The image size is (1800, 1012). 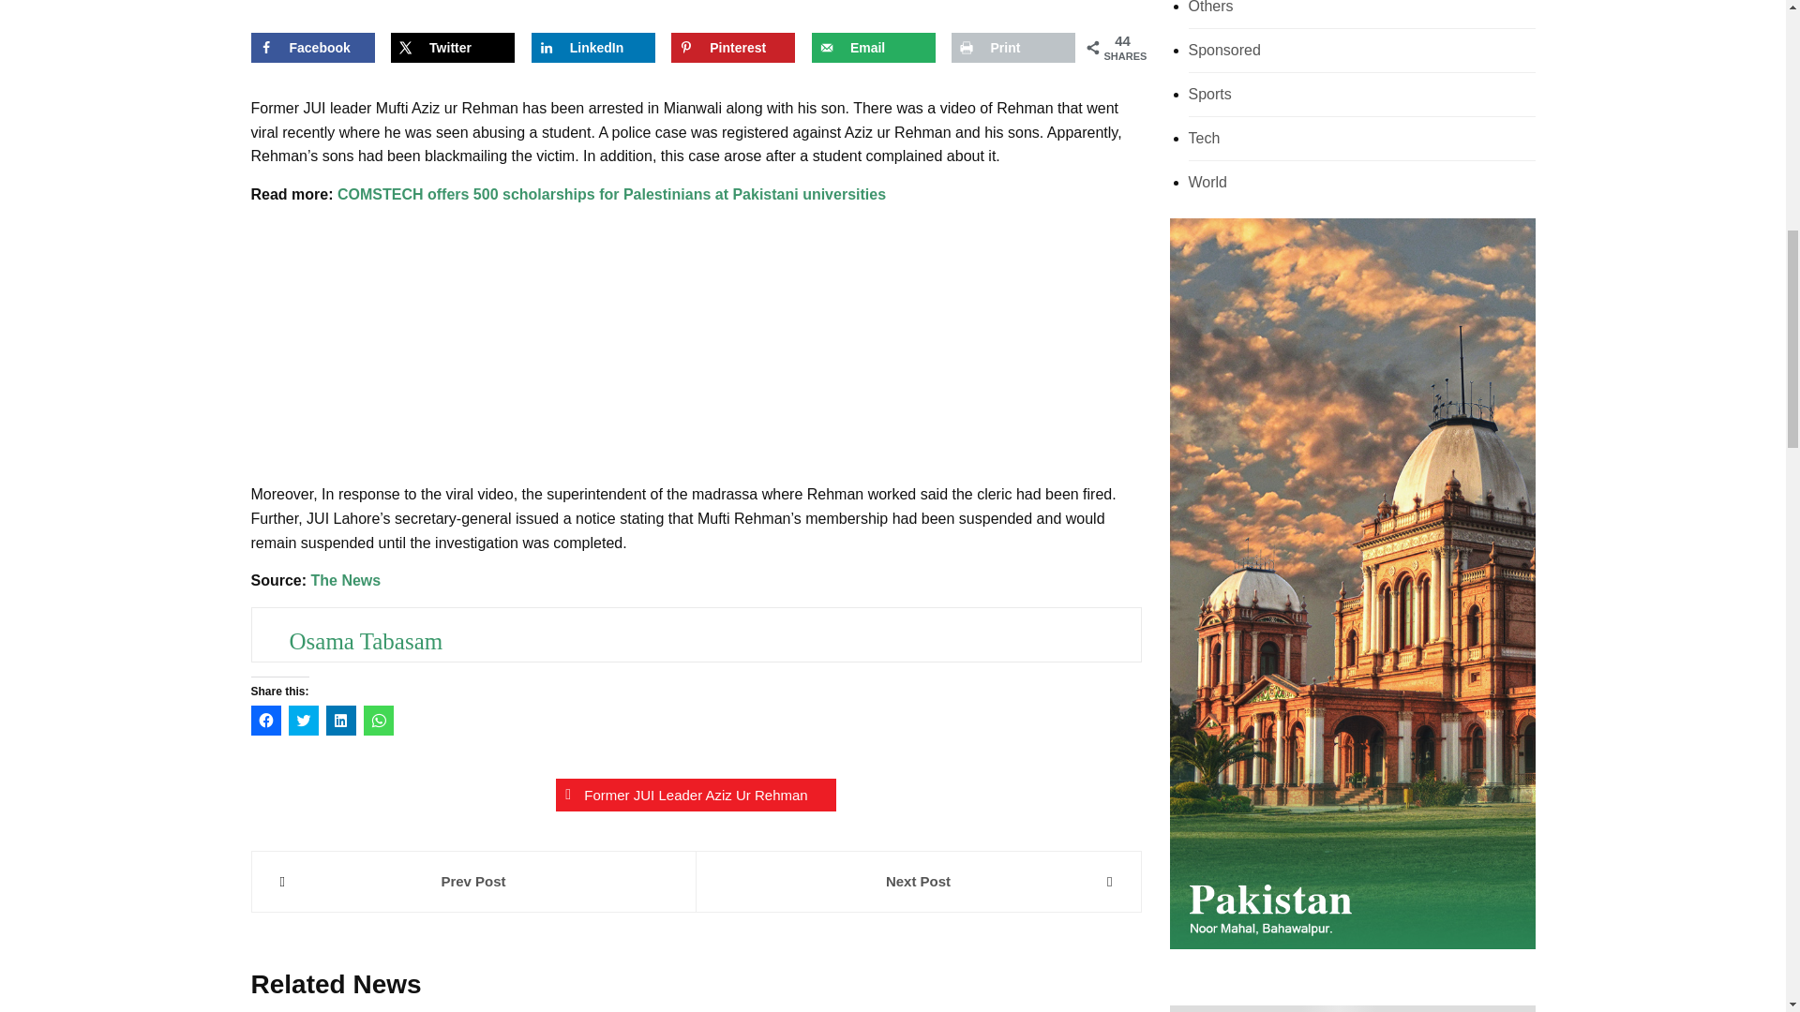 I want to click on Share on Facebook, so click(x=313, y=47).